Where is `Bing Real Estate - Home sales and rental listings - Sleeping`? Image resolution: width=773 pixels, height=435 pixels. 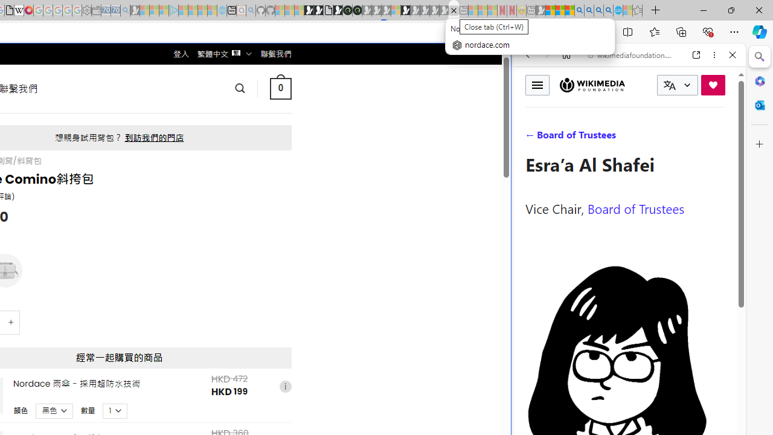
Bing Real Estate - Home sales and rental listings - Sleeping is located at coordinates (125, 11).